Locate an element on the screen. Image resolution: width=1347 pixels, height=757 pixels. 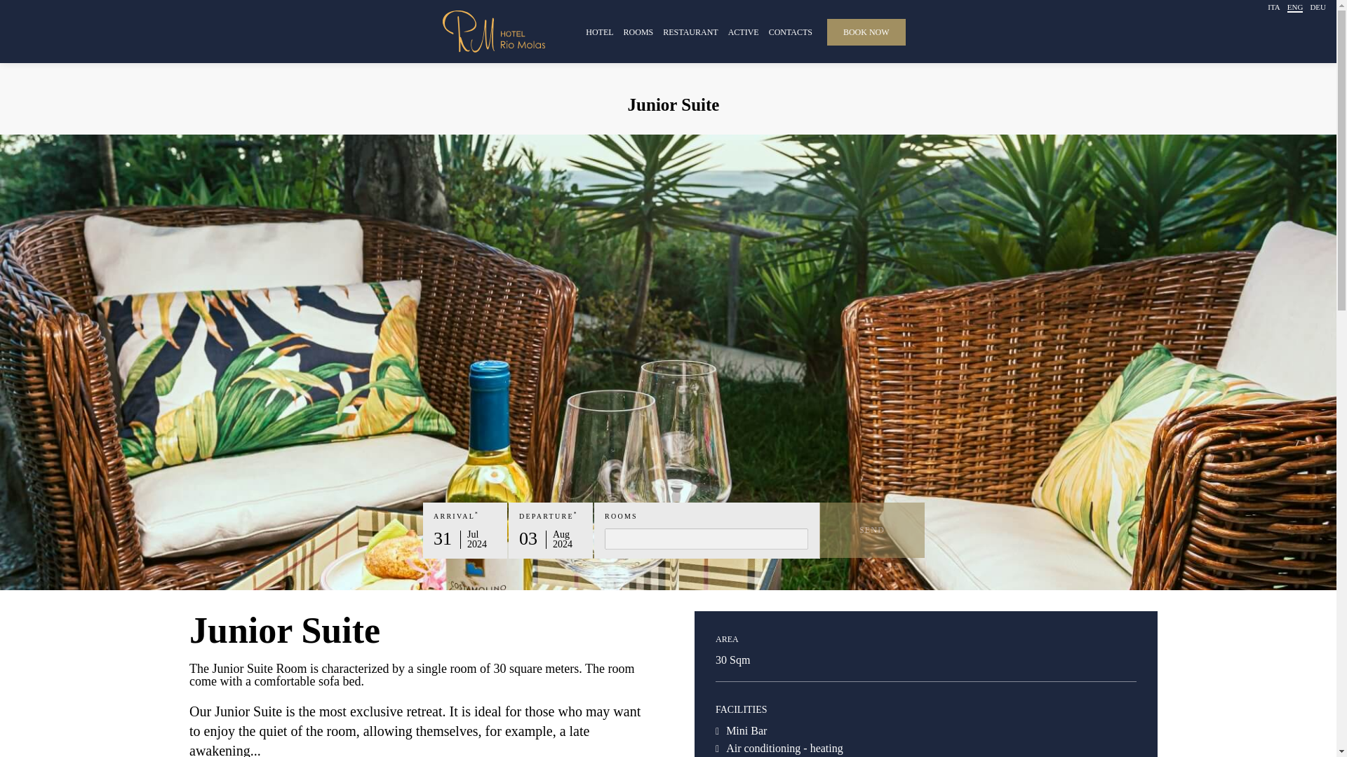
ITA is located at coordinates (1273, 7).